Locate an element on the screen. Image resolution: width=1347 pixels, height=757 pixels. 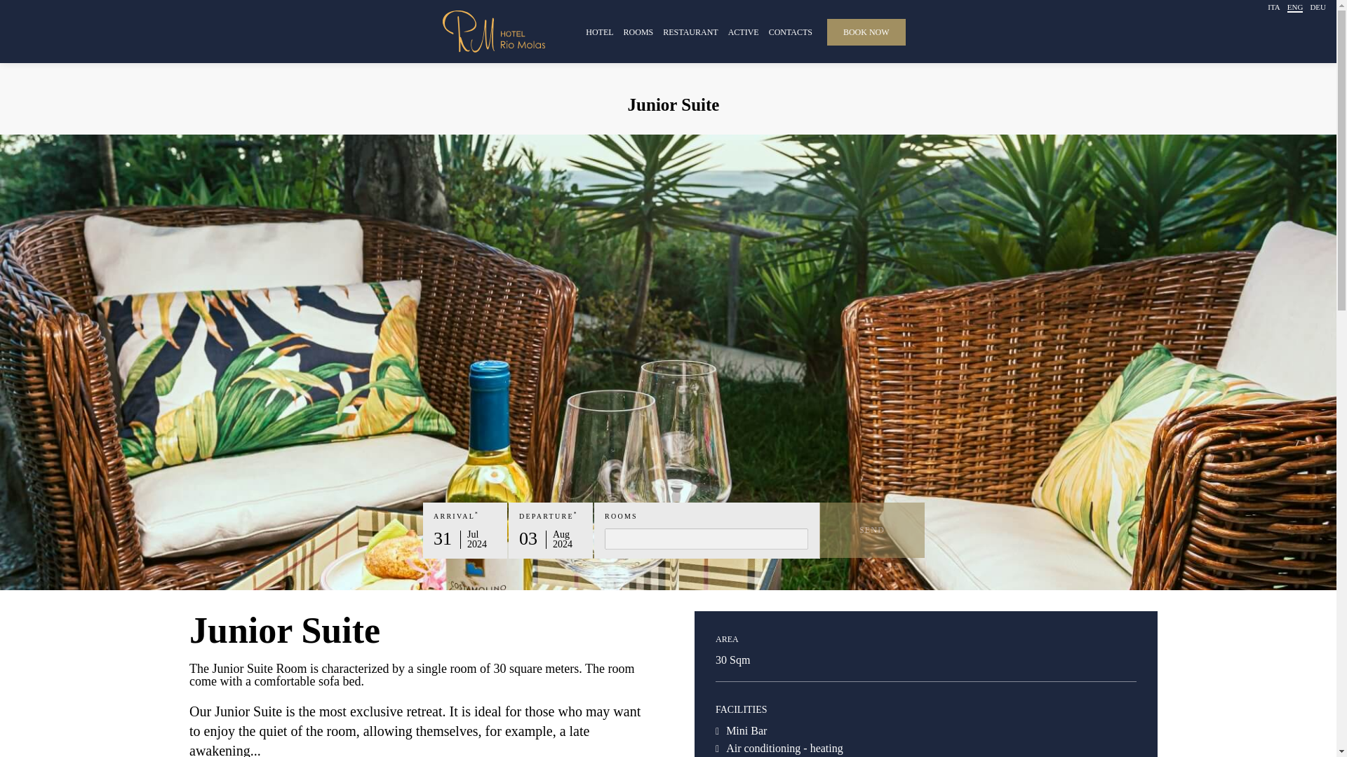
ITA is located at coordinates (1273, 7).